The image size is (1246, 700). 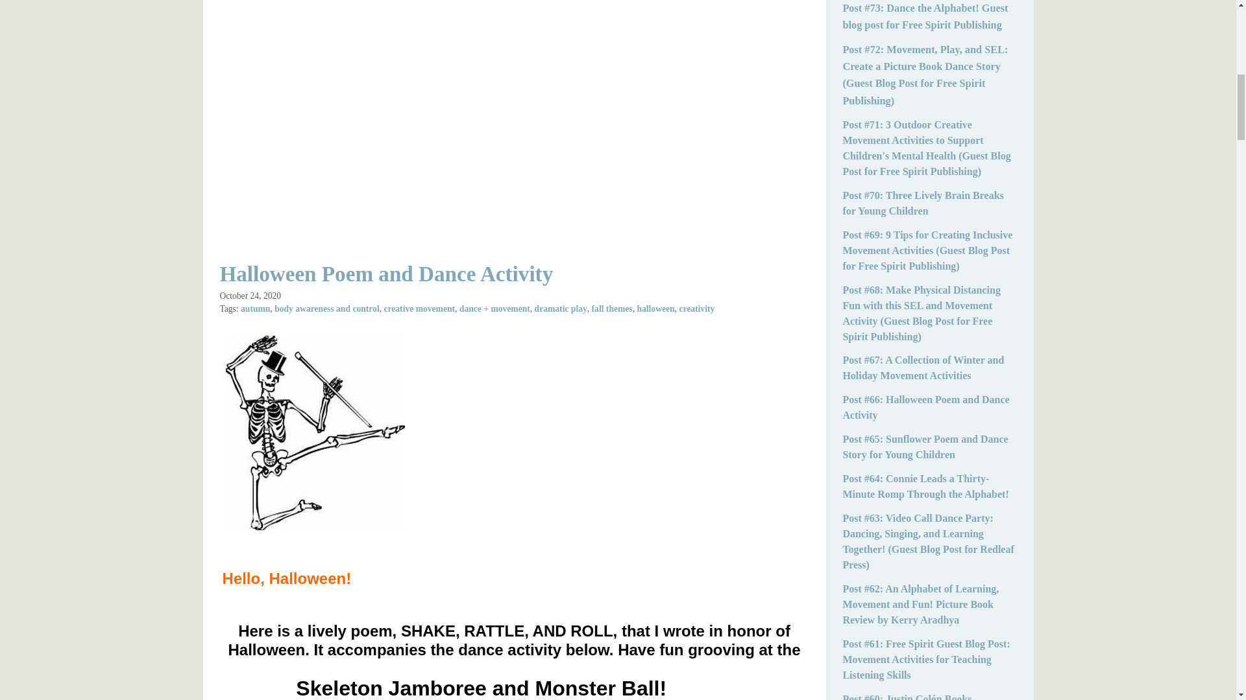 I want to click on creative movement, so click(x=419, y=309).